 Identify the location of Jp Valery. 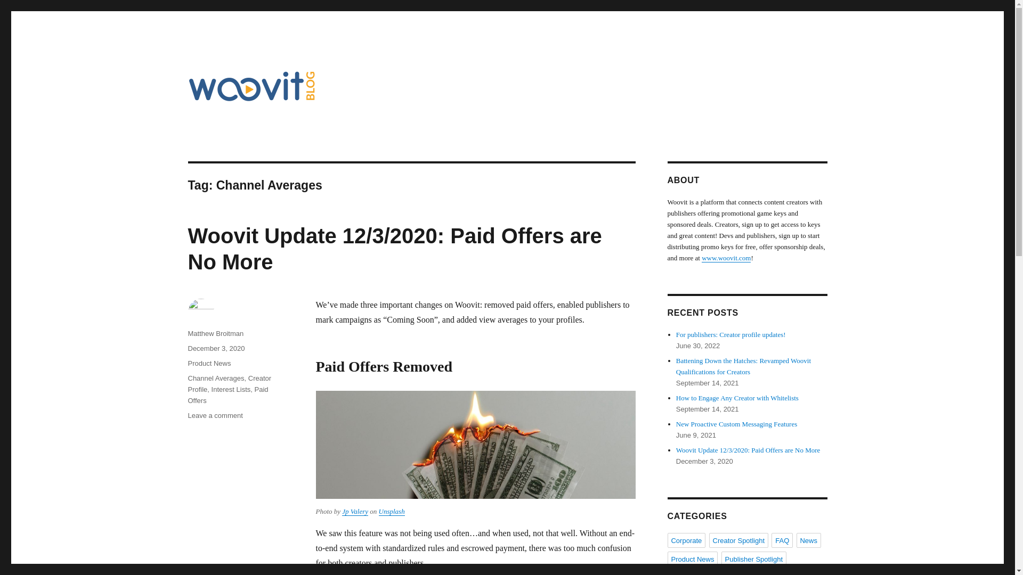
(355, 511).